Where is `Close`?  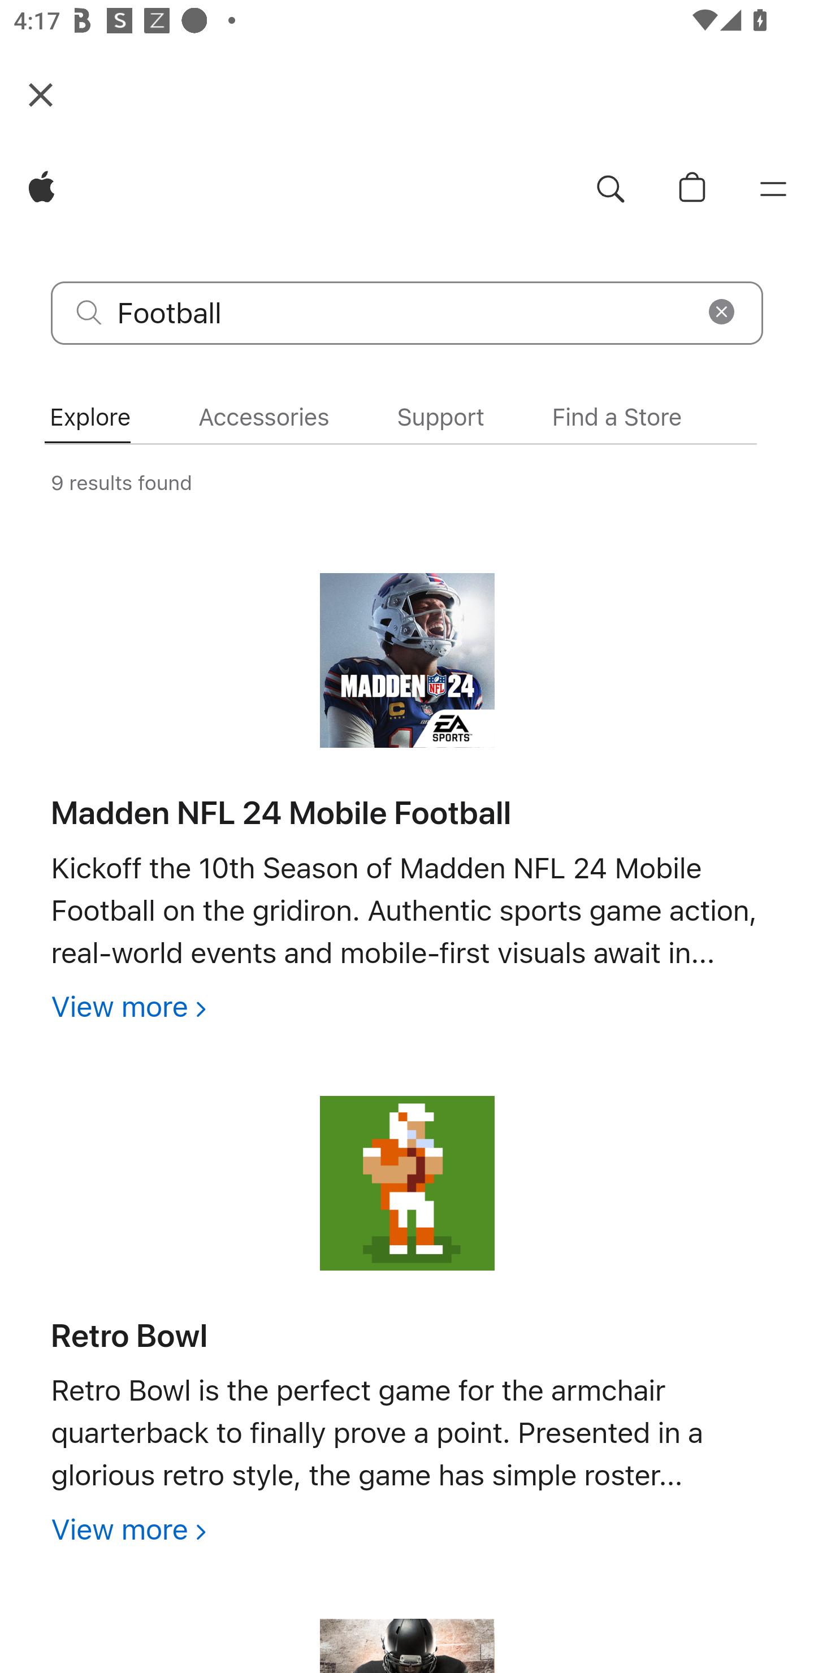
Close is located at coordinates (41, 94).